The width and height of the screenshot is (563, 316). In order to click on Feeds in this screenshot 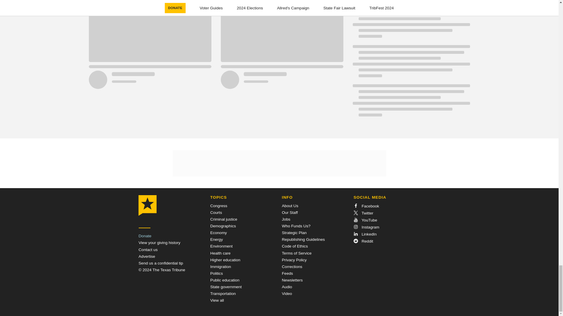, I will do `click(287, 273)`.